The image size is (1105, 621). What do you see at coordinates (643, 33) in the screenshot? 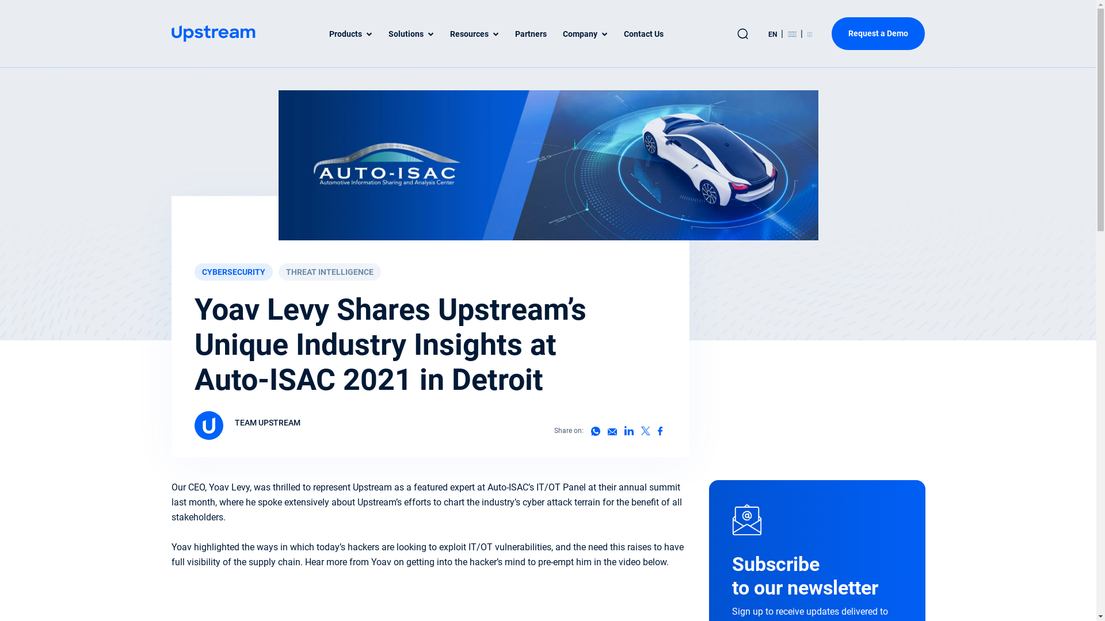
I see `Contact Us` at bounding box center [643, 33].